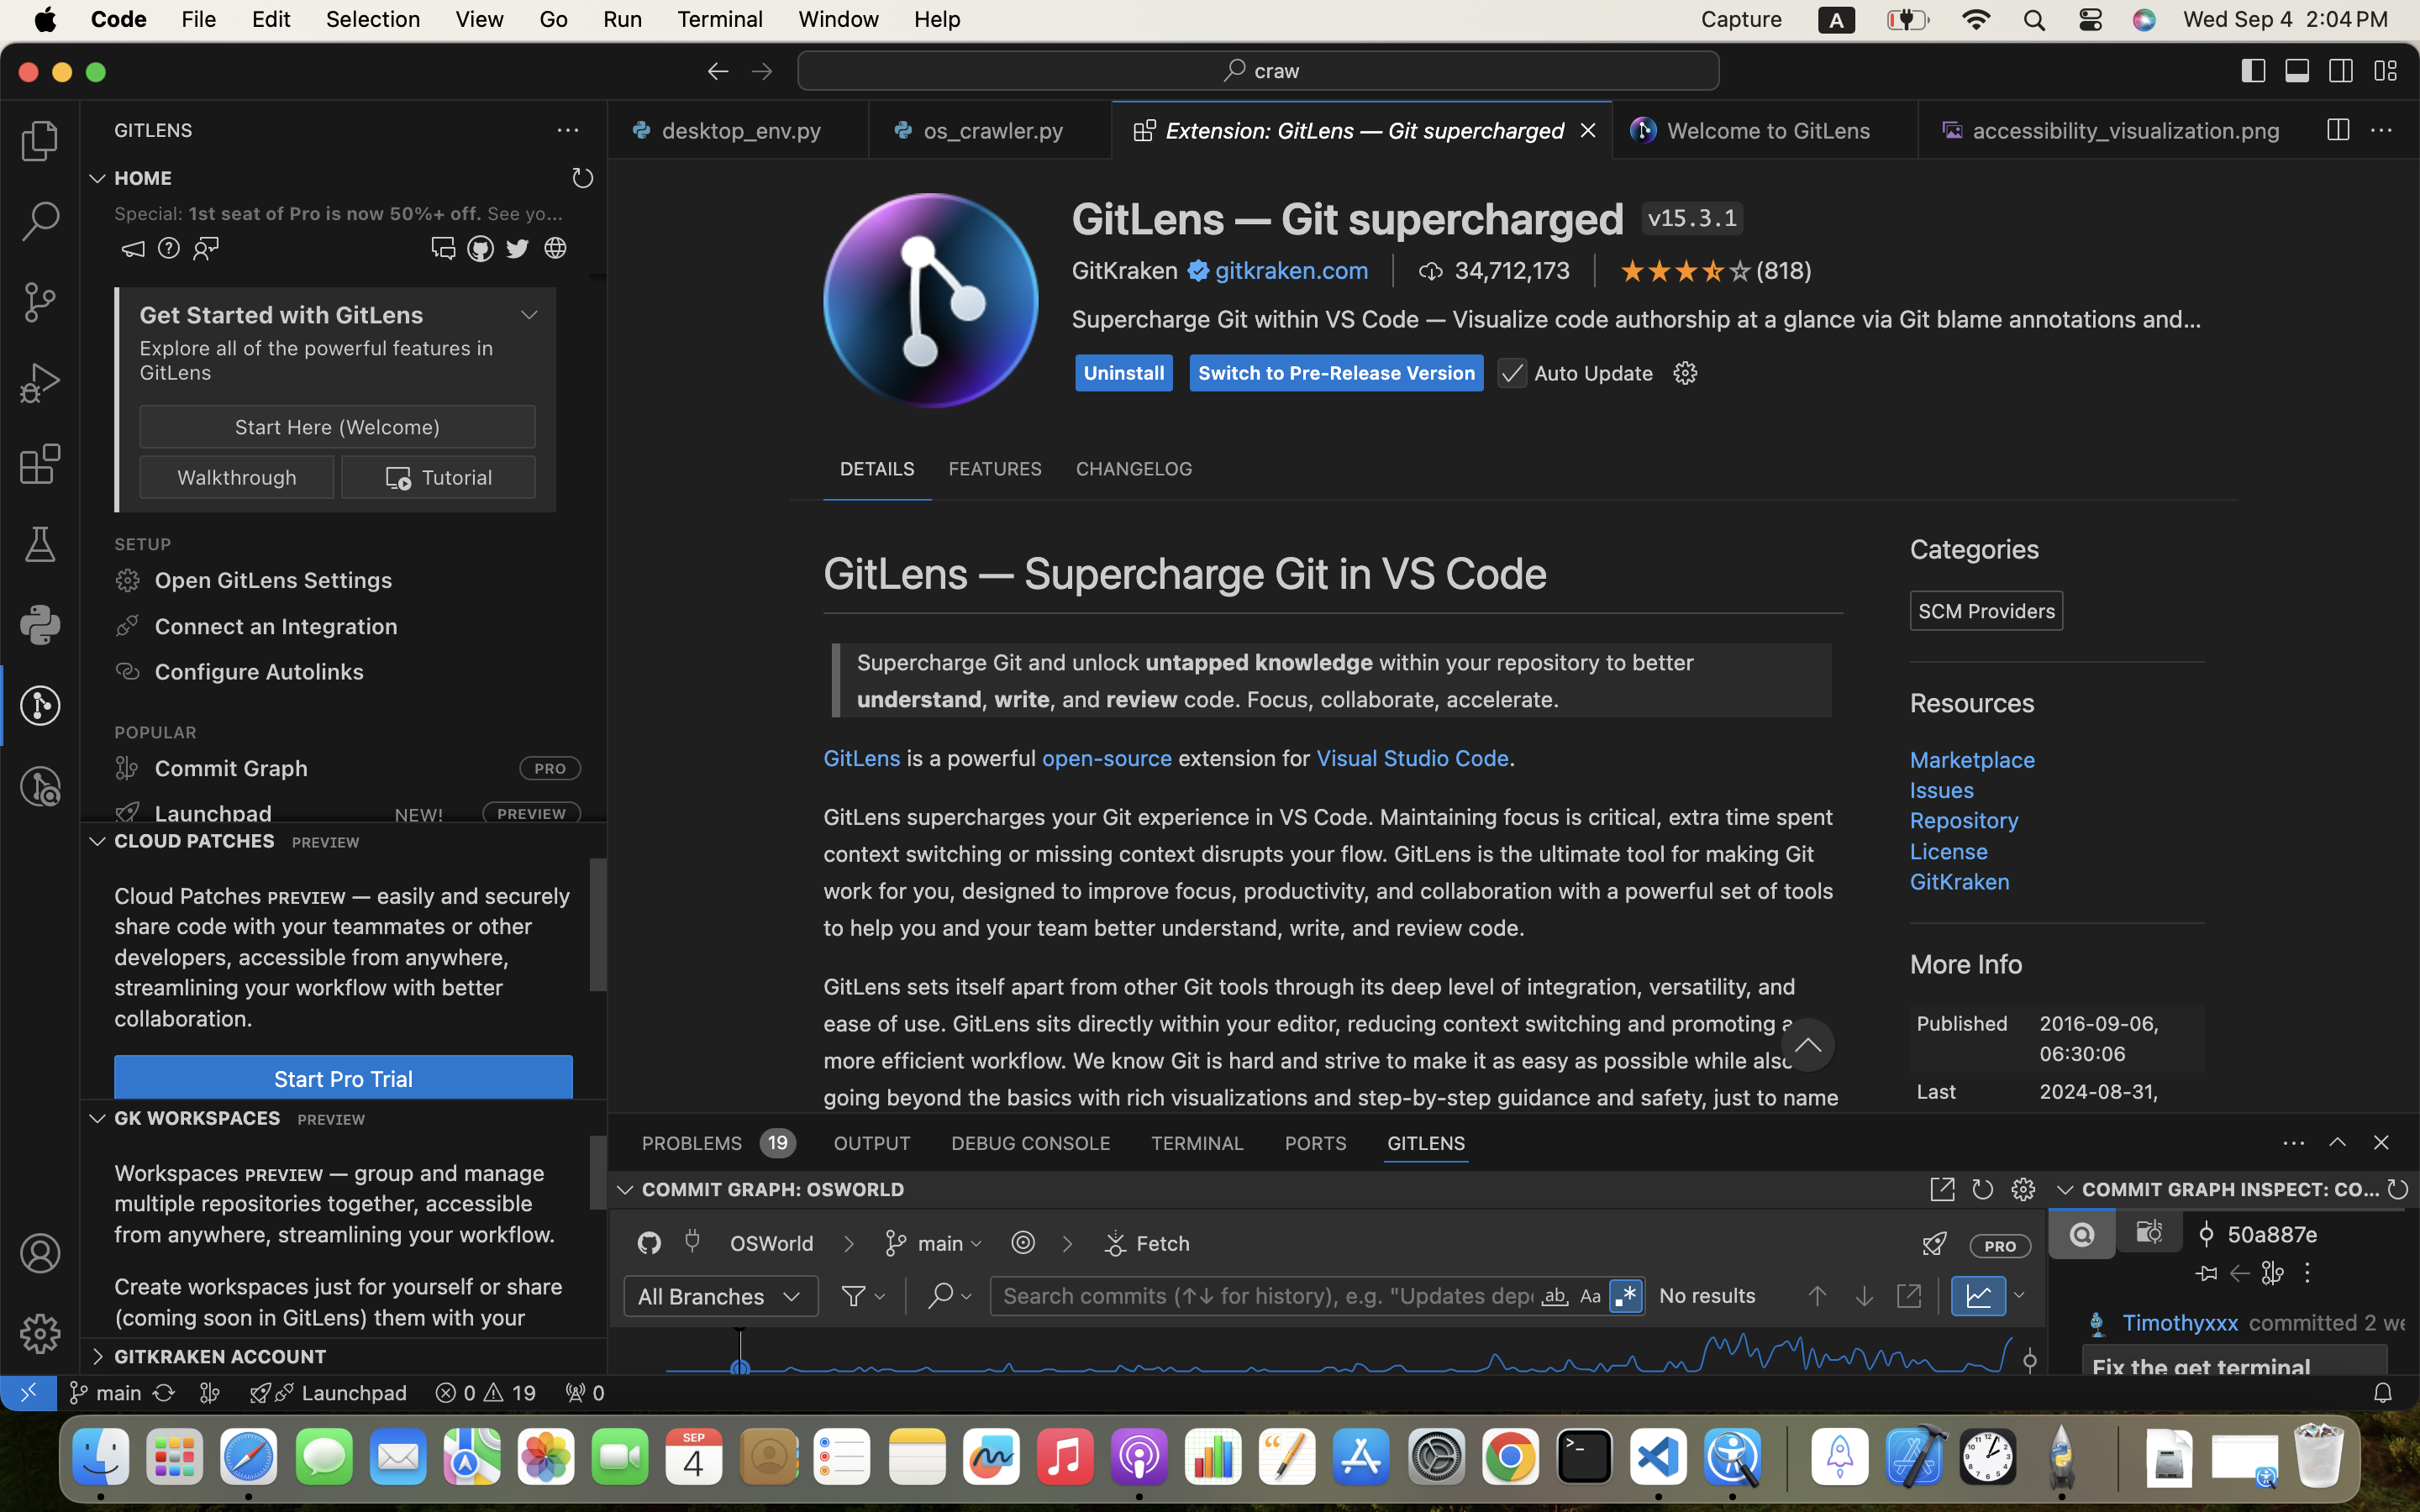 The image size is (2420, 1512). What do you see at coordinates (969, 348) in the screenshot?
I see `code. Focus, collaborate, accelerate.` at bounding box center [969, 348].